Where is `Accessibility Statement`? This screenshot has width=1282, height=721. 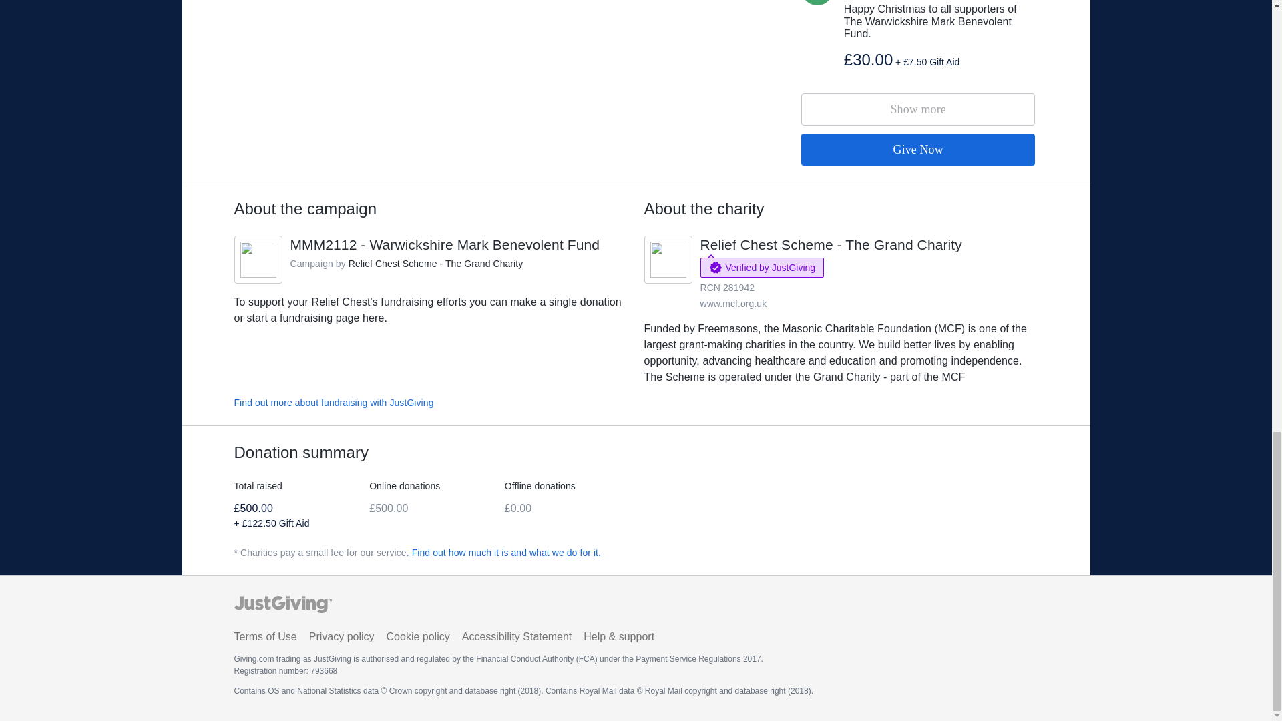
Accessibility Statement is located at coordinates (517, 637).